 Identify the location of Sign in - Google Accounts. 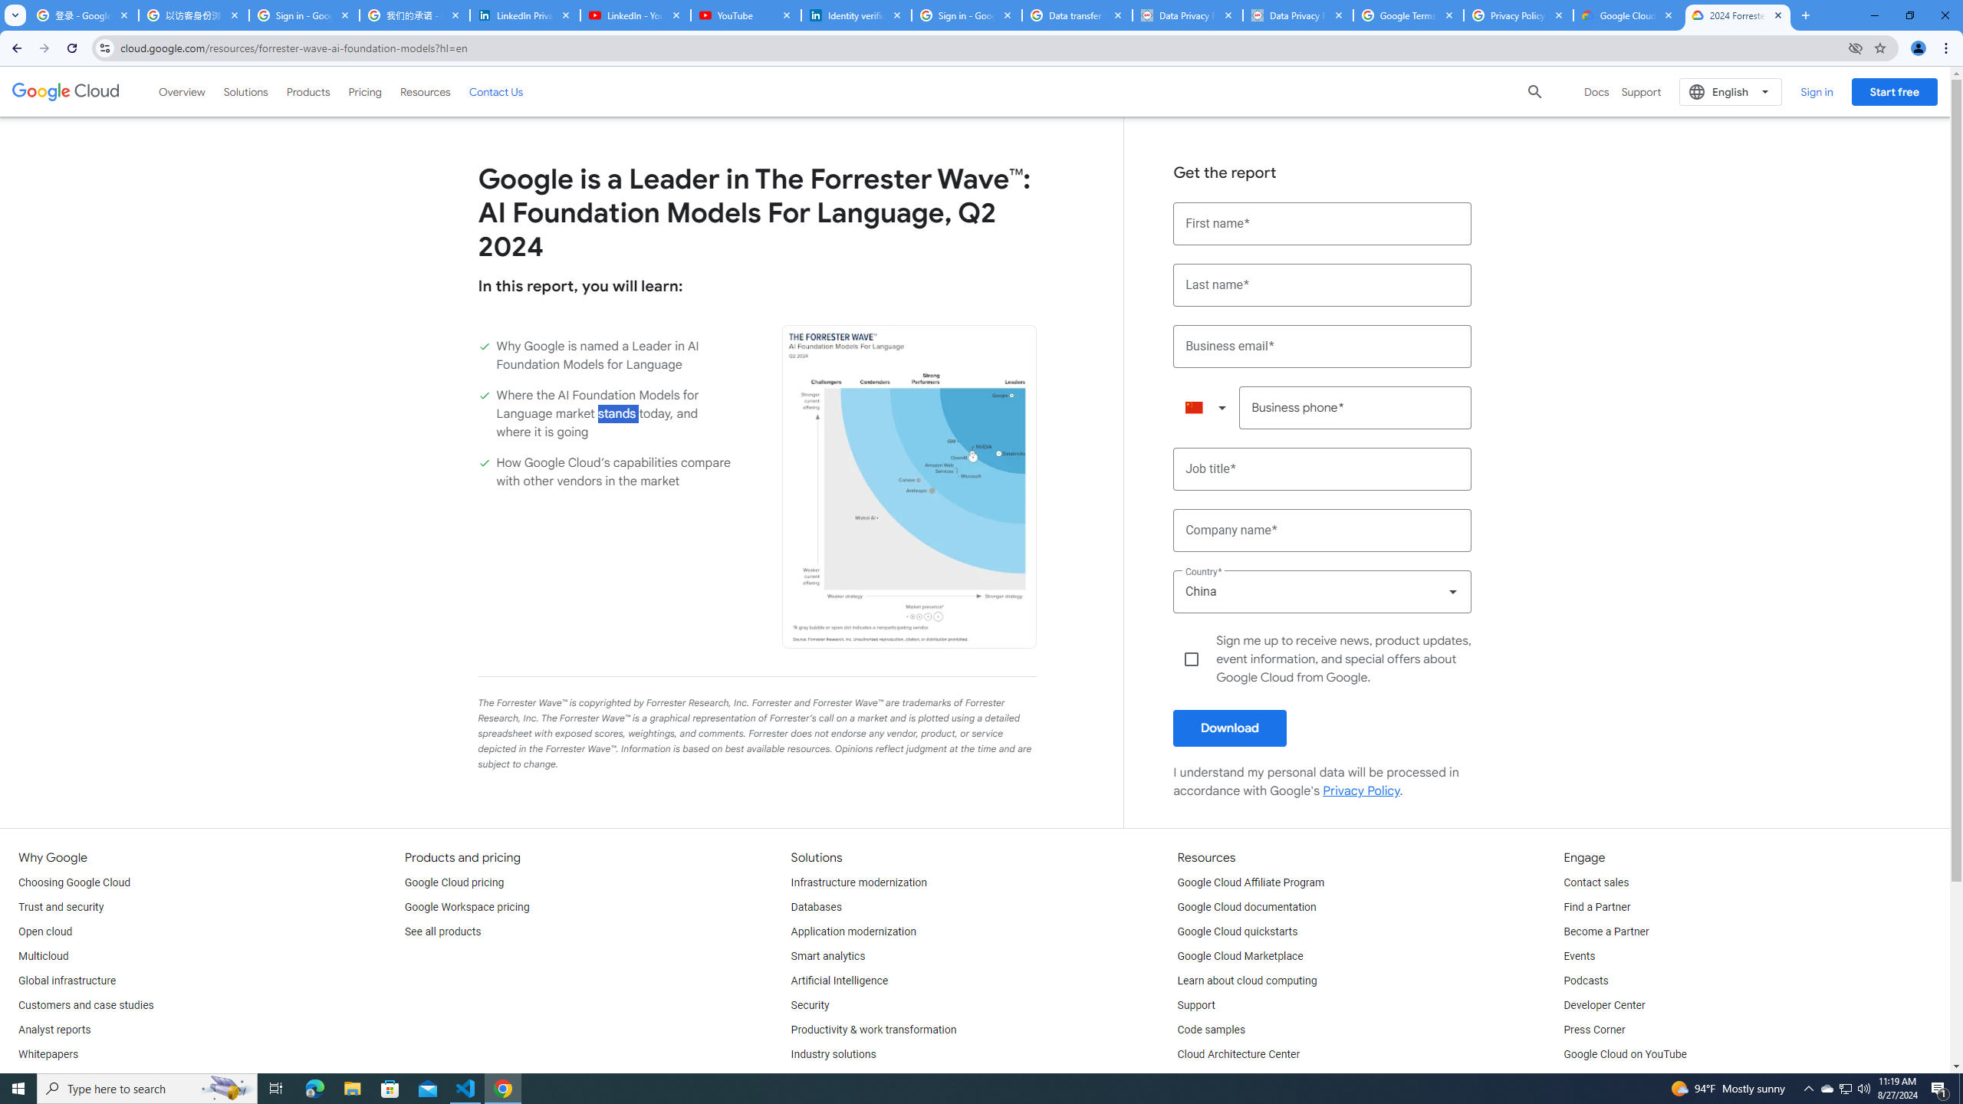
(966, 15).